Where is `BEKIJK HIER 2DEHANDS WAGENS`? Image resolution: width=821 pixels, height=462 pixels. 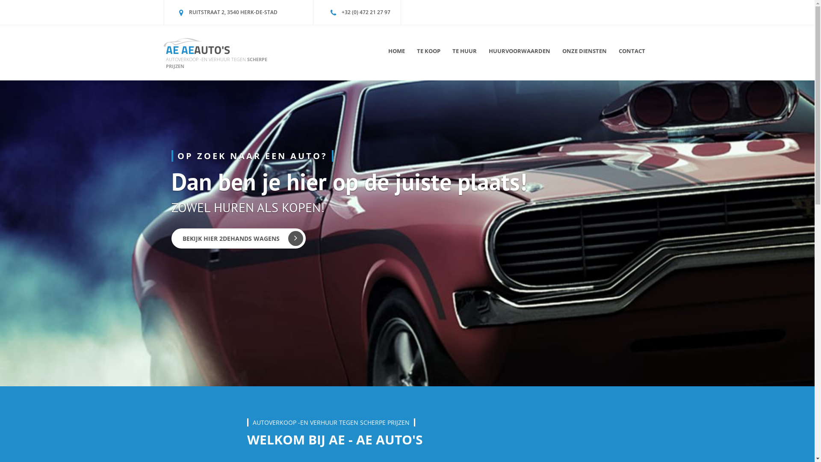
BEKIJK HIER 2DEHANDS WAGENS is located at coordinates (239, 239).